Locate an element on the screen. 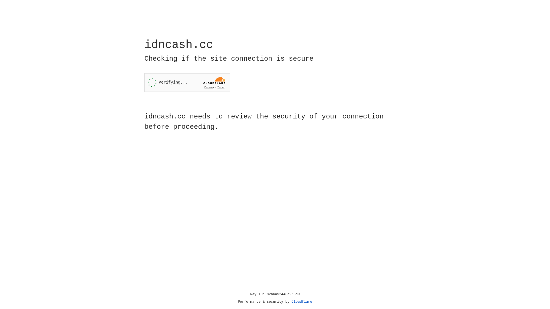  Widget containing a Cloudflare security challenge is located at coordinates (187, 82).